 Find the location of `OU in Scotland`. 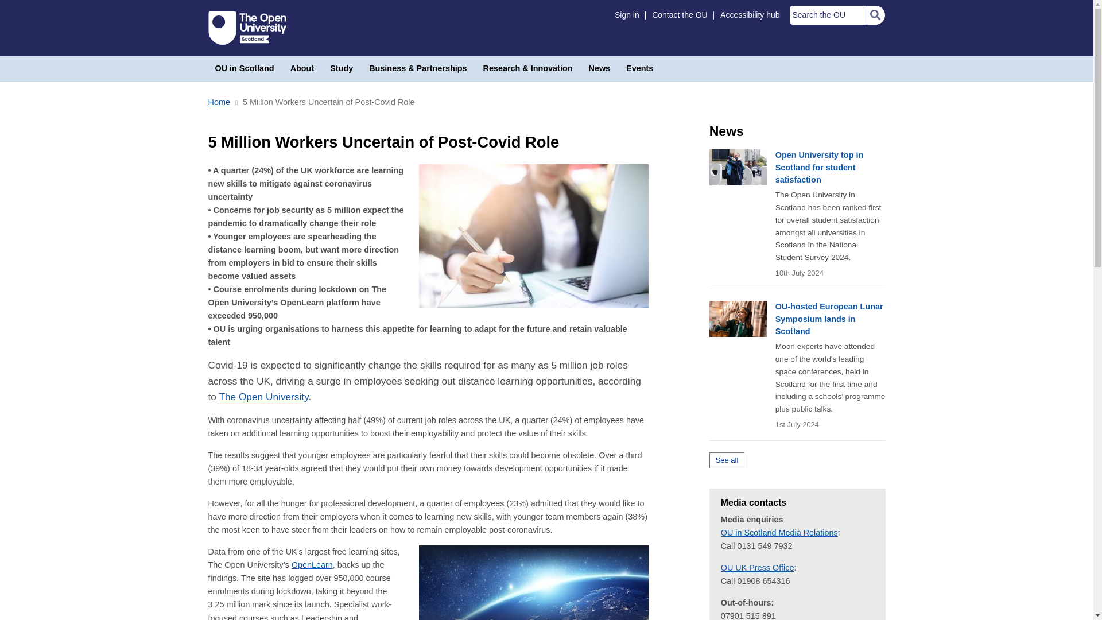

OU in Scotland is located at coordinates (245, 69).